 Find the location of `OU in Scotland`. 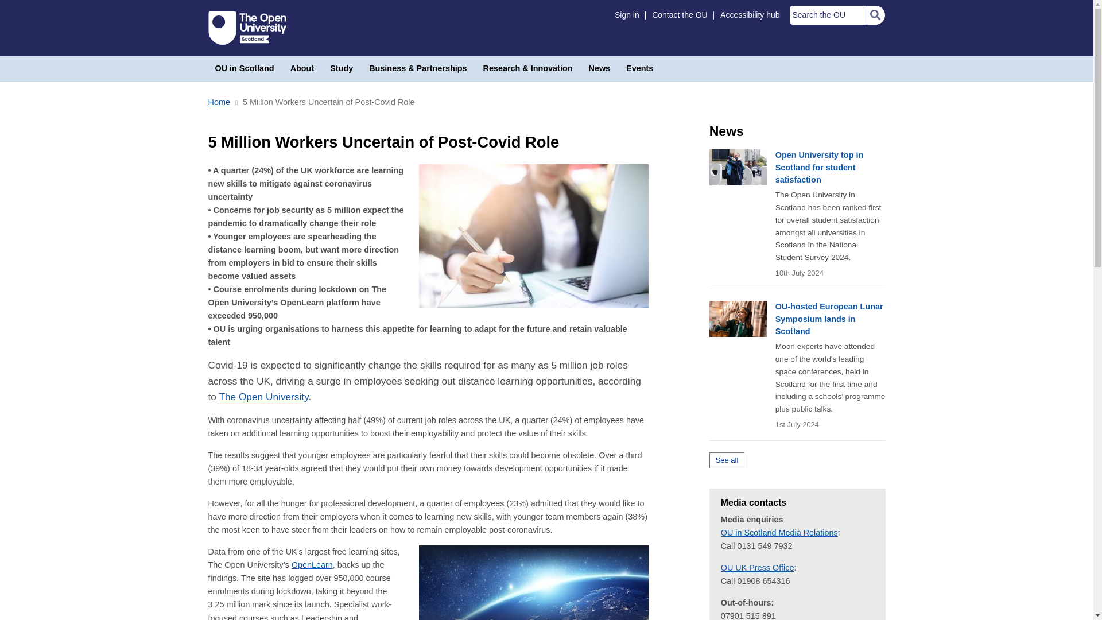

OU in Scotland is located at coordinates (245, 69).